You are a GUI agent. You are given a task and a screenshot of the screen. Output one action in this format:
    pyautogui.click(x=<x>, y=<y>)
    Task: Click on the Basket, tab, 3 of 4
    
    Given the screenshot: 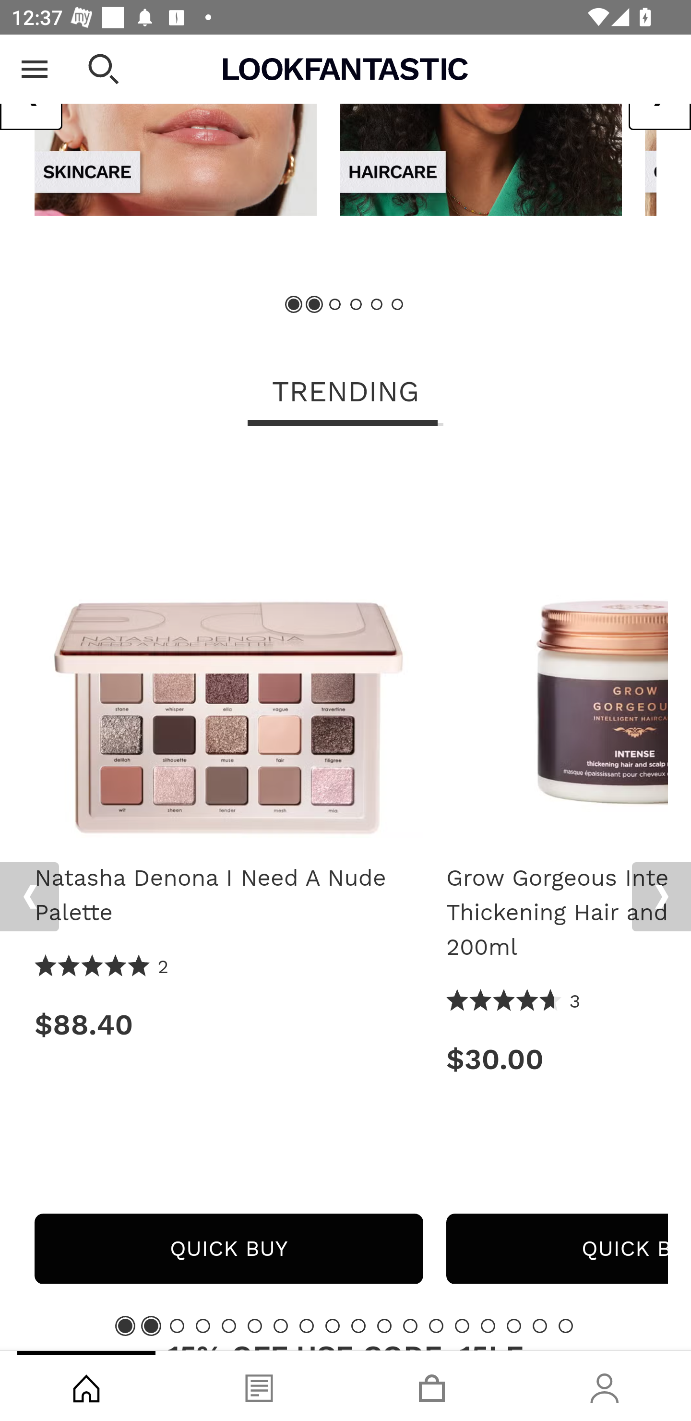 What is the action you would take?
    pyautogui.click(x=432, y=1386)
    